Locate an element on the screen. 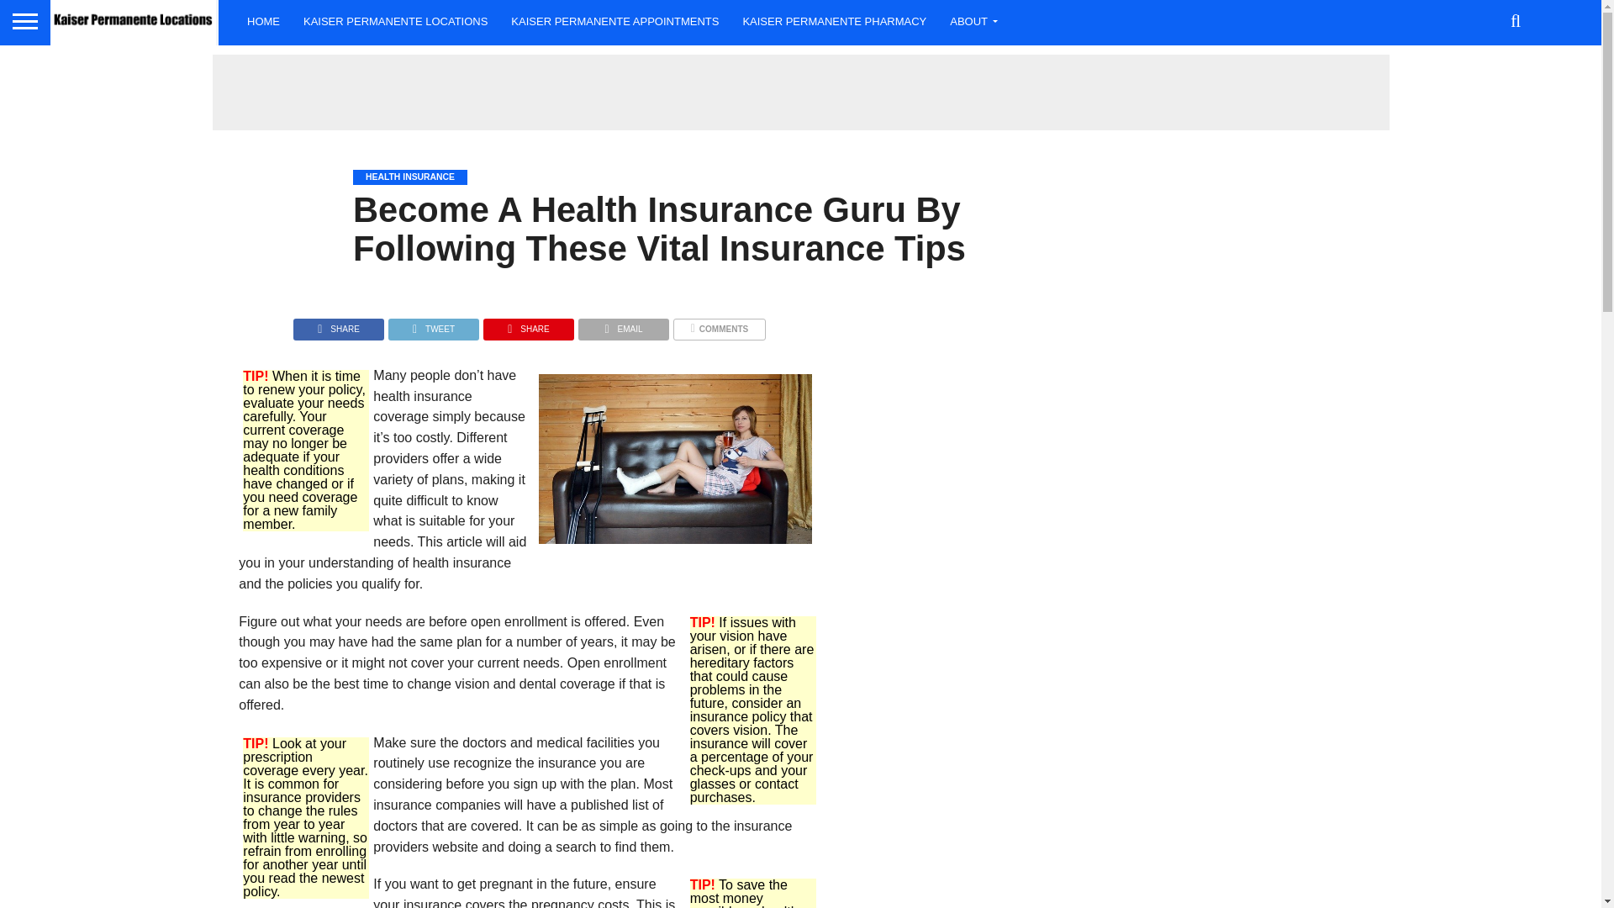 Image resolution: width=1614 pixels, height=908 pixels. KAISER PERMANENTE APPOINTMENTS is located at coordinates (614, 20).